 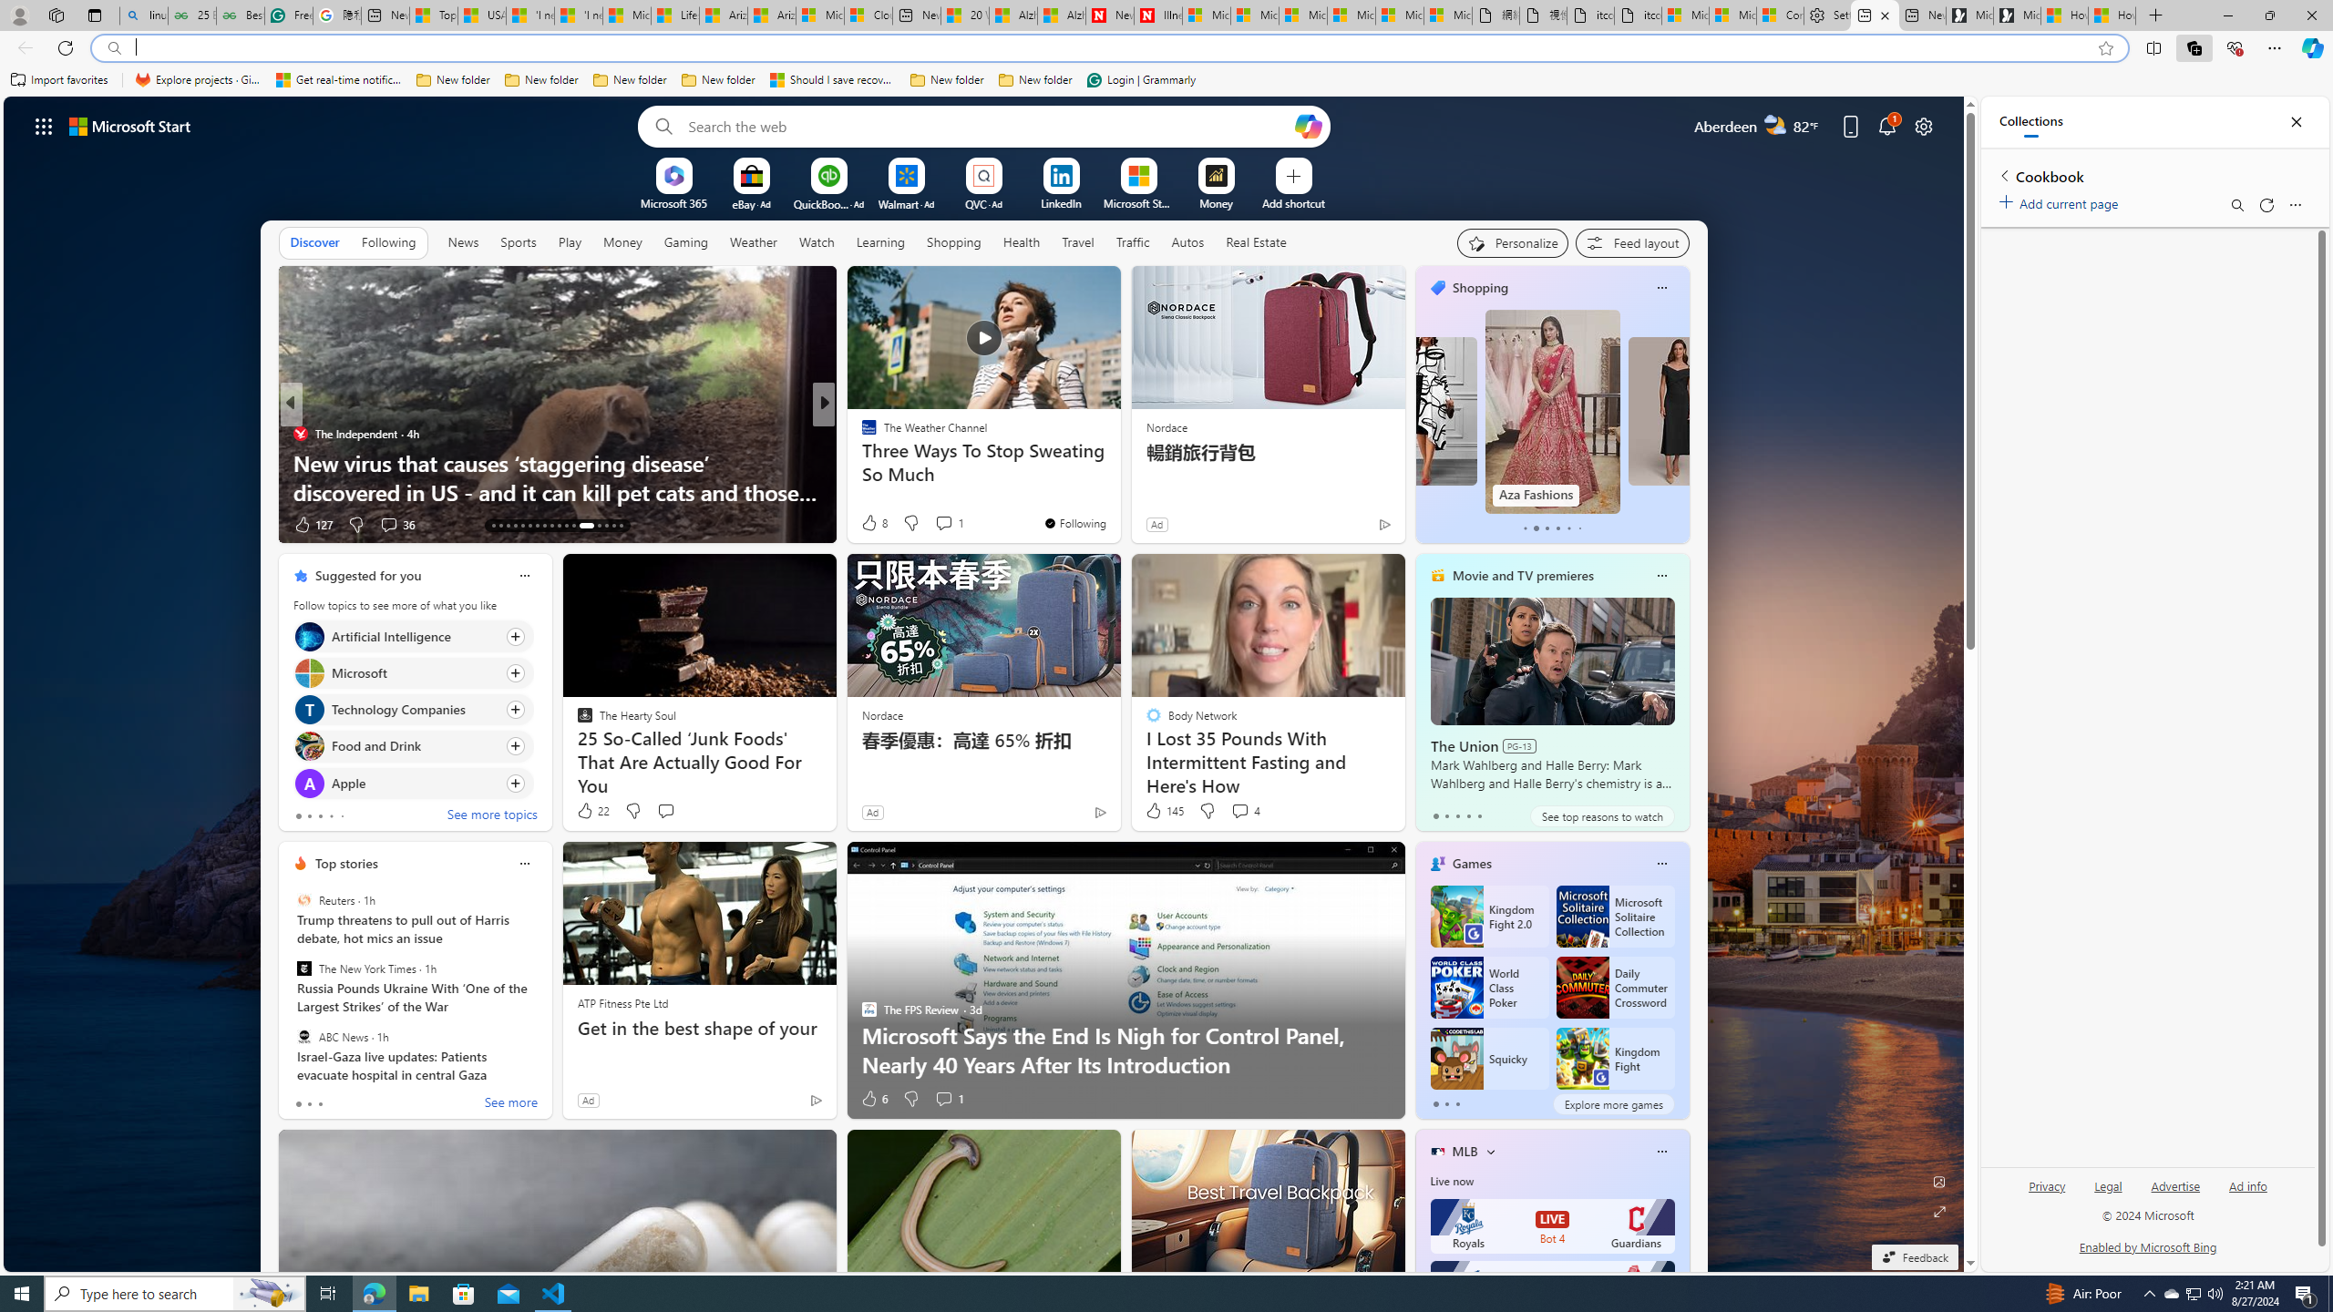 I want to click on AutomationID: tab-15, so click(x=509, y=526).